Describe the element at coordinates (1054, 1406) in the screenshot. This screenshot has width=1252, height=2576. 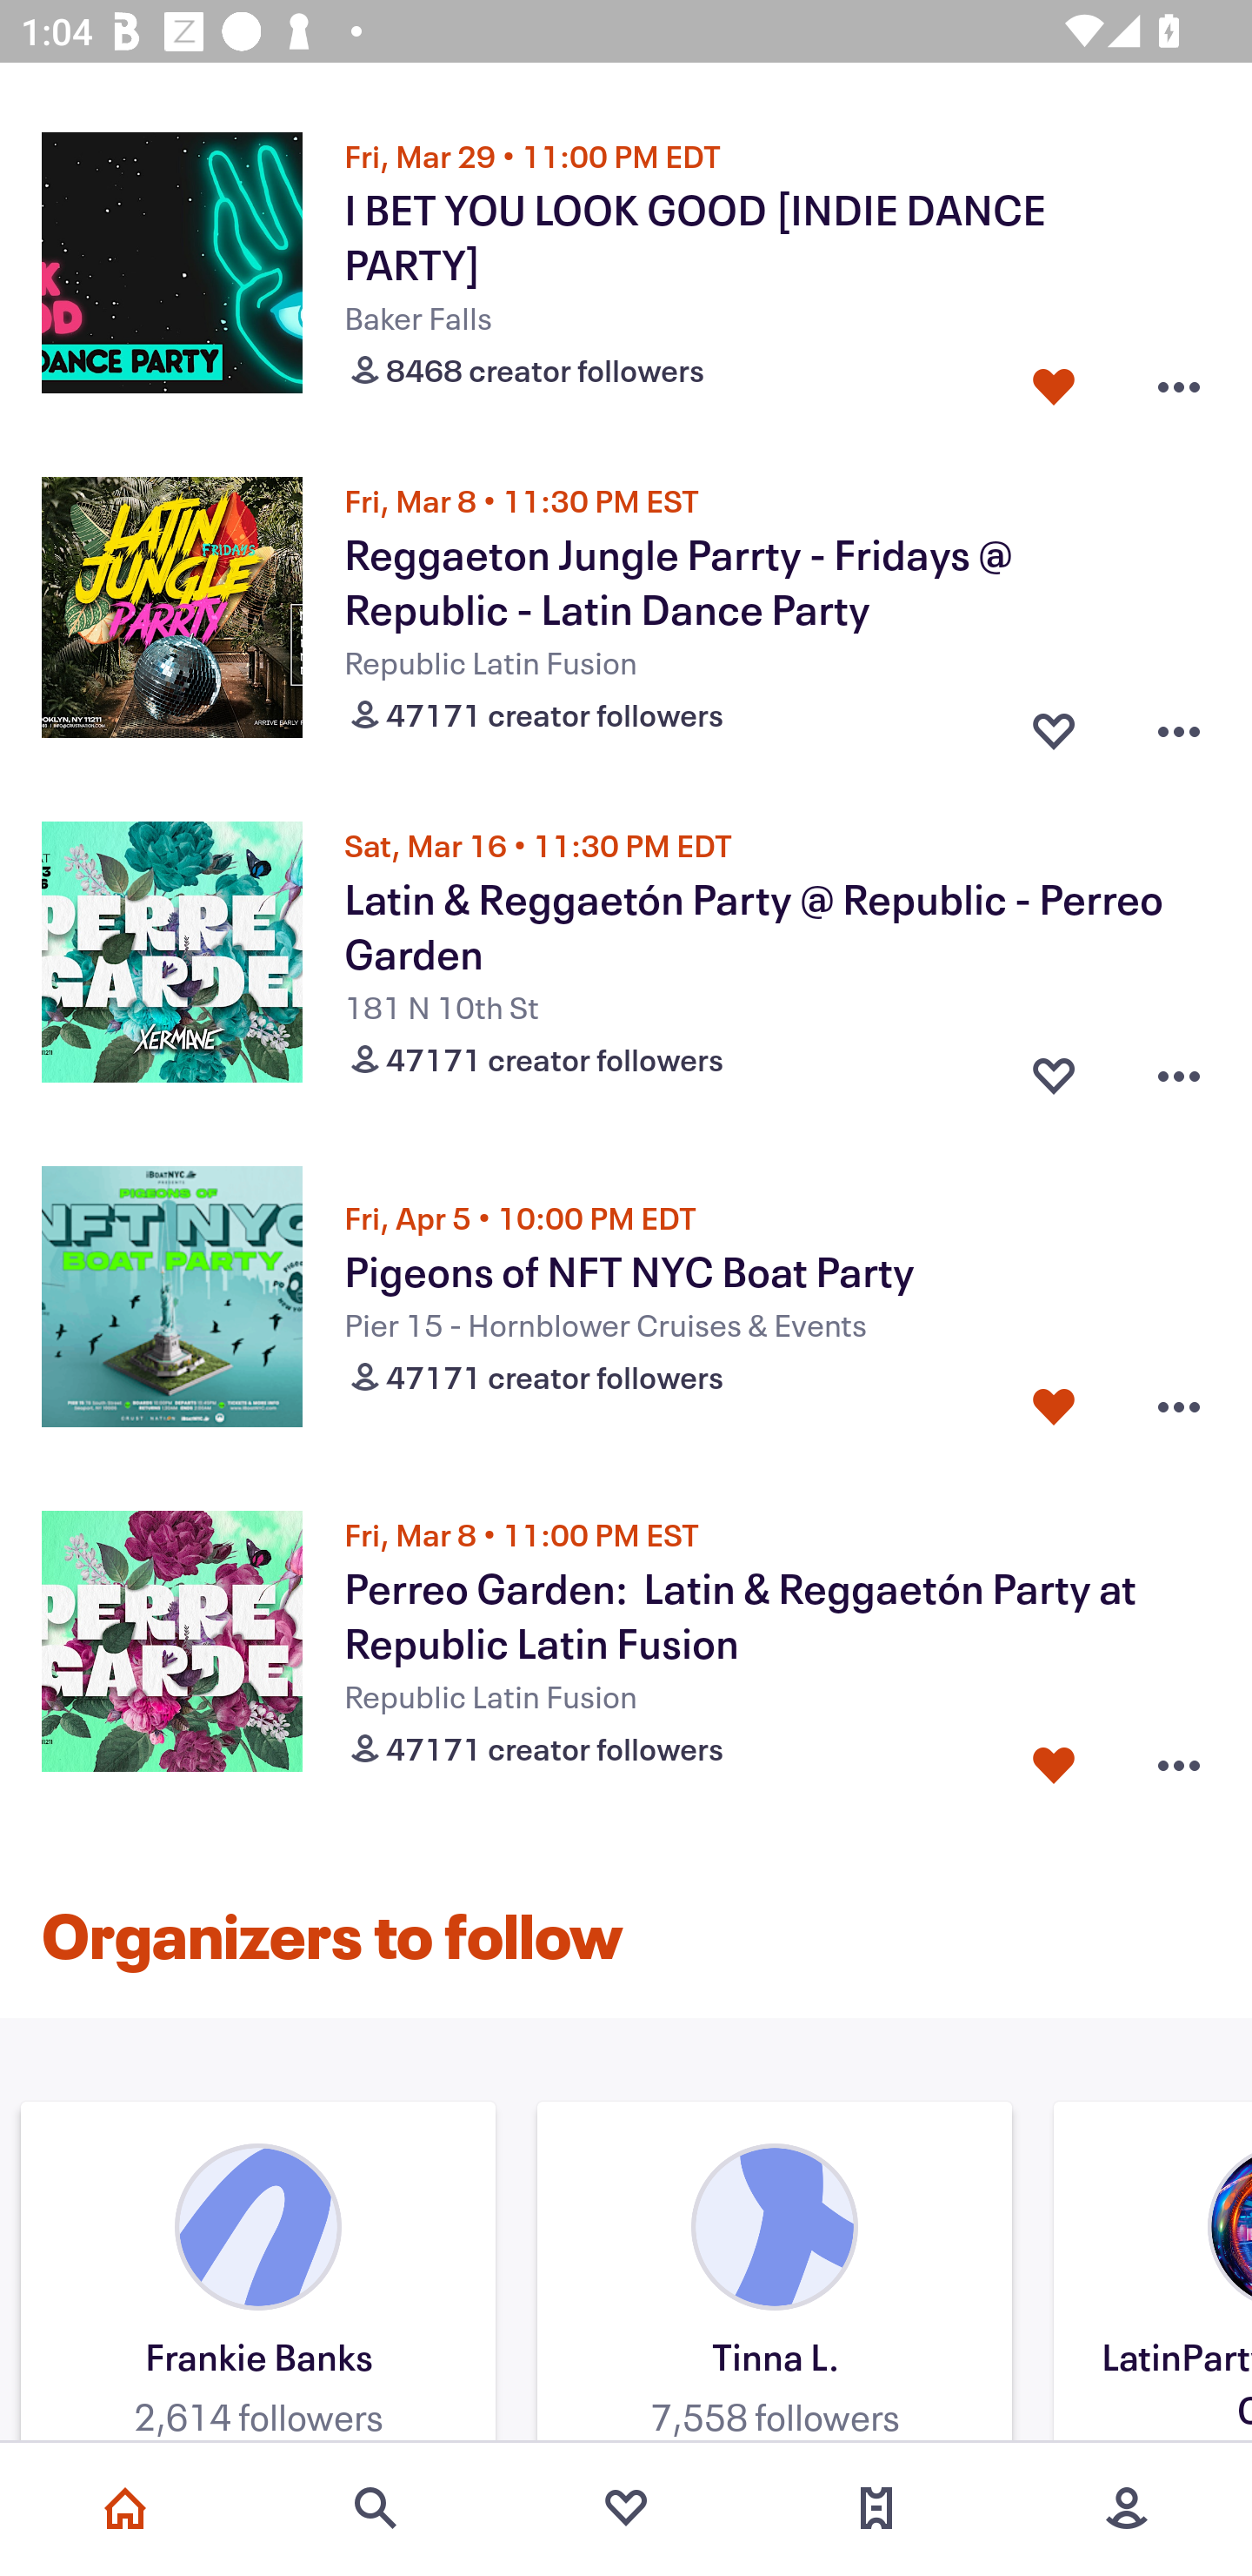
I see `Favorite button` at that location.